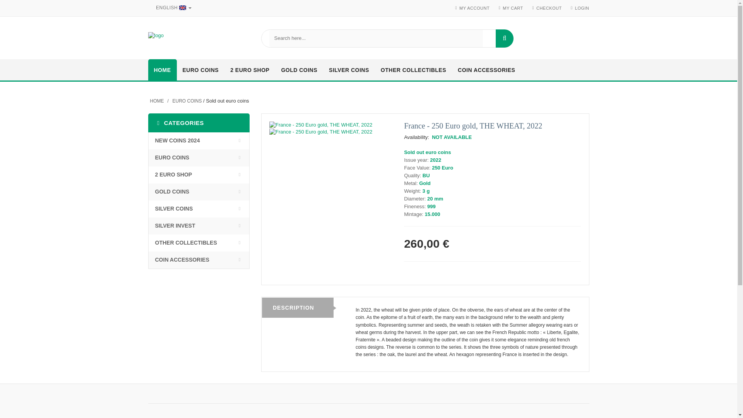 The image size is (743, 418). I want to click on EURO COINS, so click(200, 70).